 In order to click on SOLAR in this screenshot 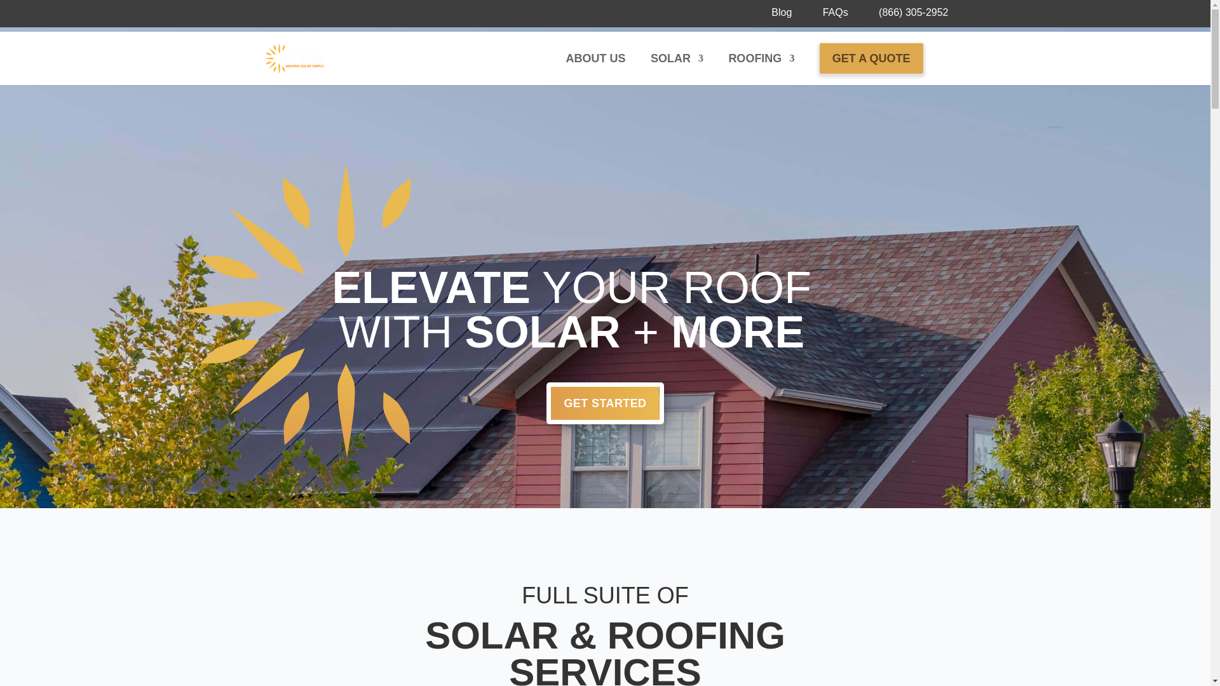, I will do `click(677, 69)`.